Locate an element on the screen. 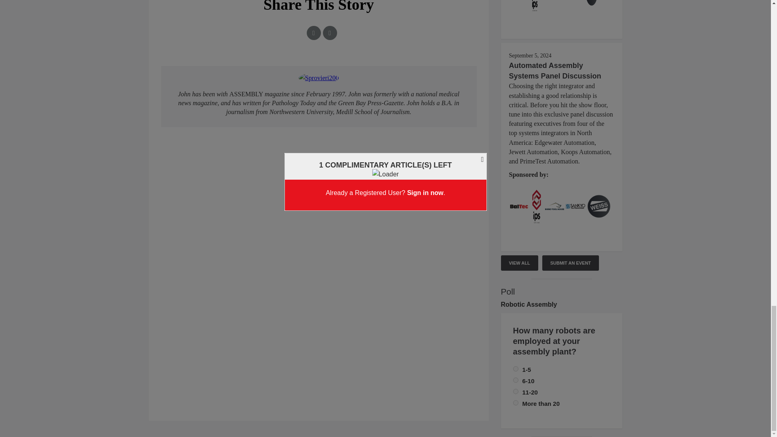 The height and width of the screenshot is (437, 777). 383 is located at coordinates (516, 392).